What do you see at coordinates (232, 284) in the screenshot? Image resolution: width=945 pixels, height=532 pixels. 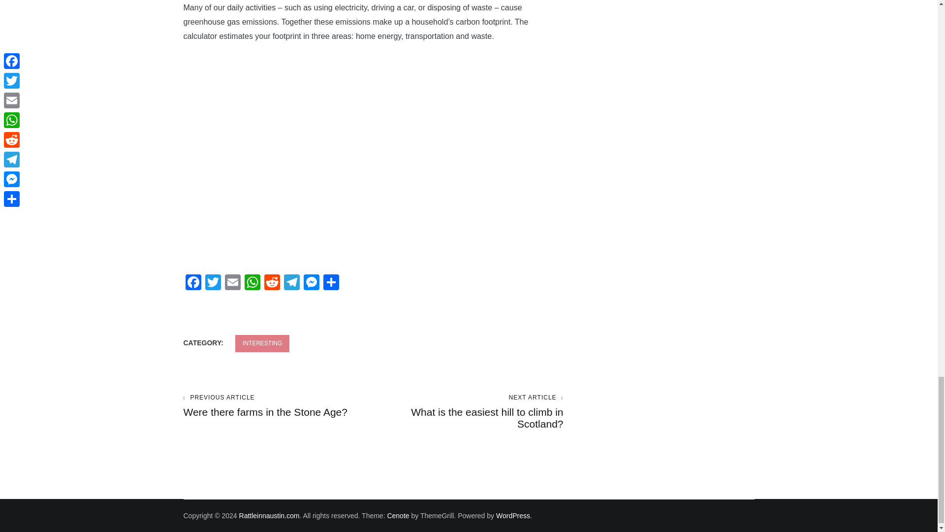 I see `Twitter` at bounding box center [232, 284].